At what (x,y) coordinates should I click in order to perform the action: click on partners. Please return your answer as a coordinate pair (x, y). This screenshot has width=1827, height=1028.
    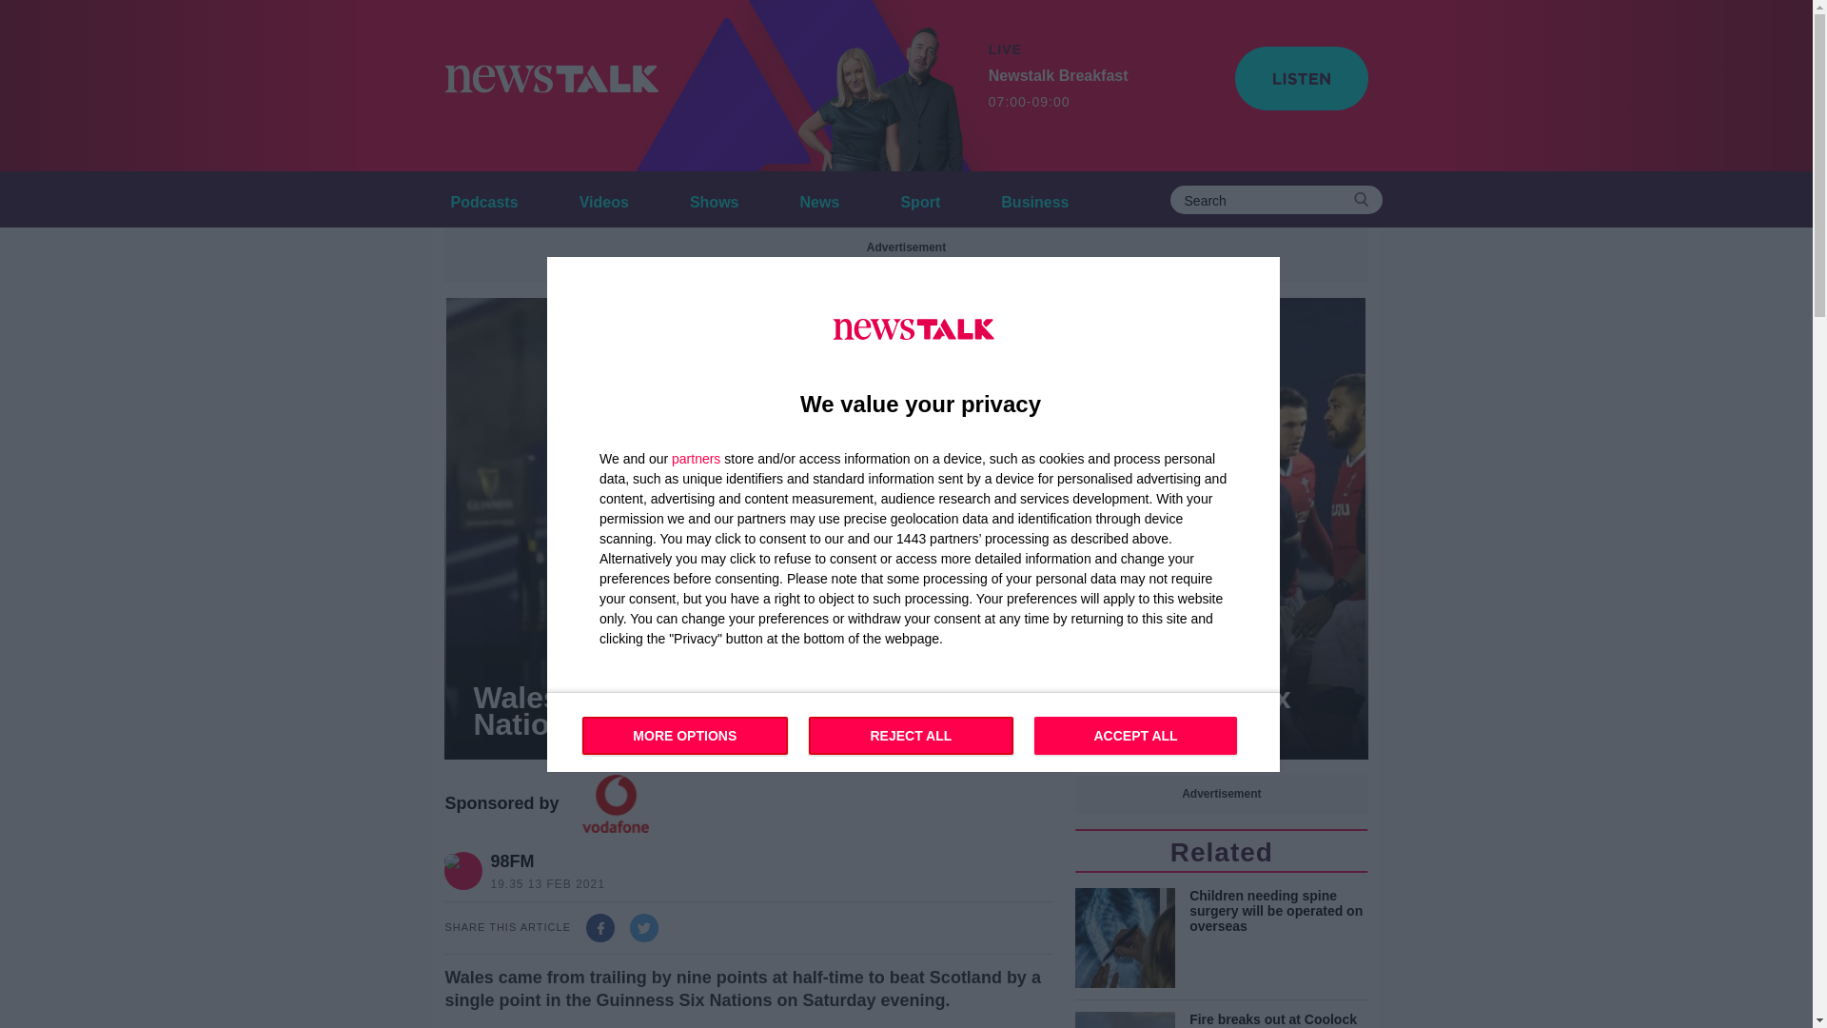
    Looking at the image, I should click on (696, 458).